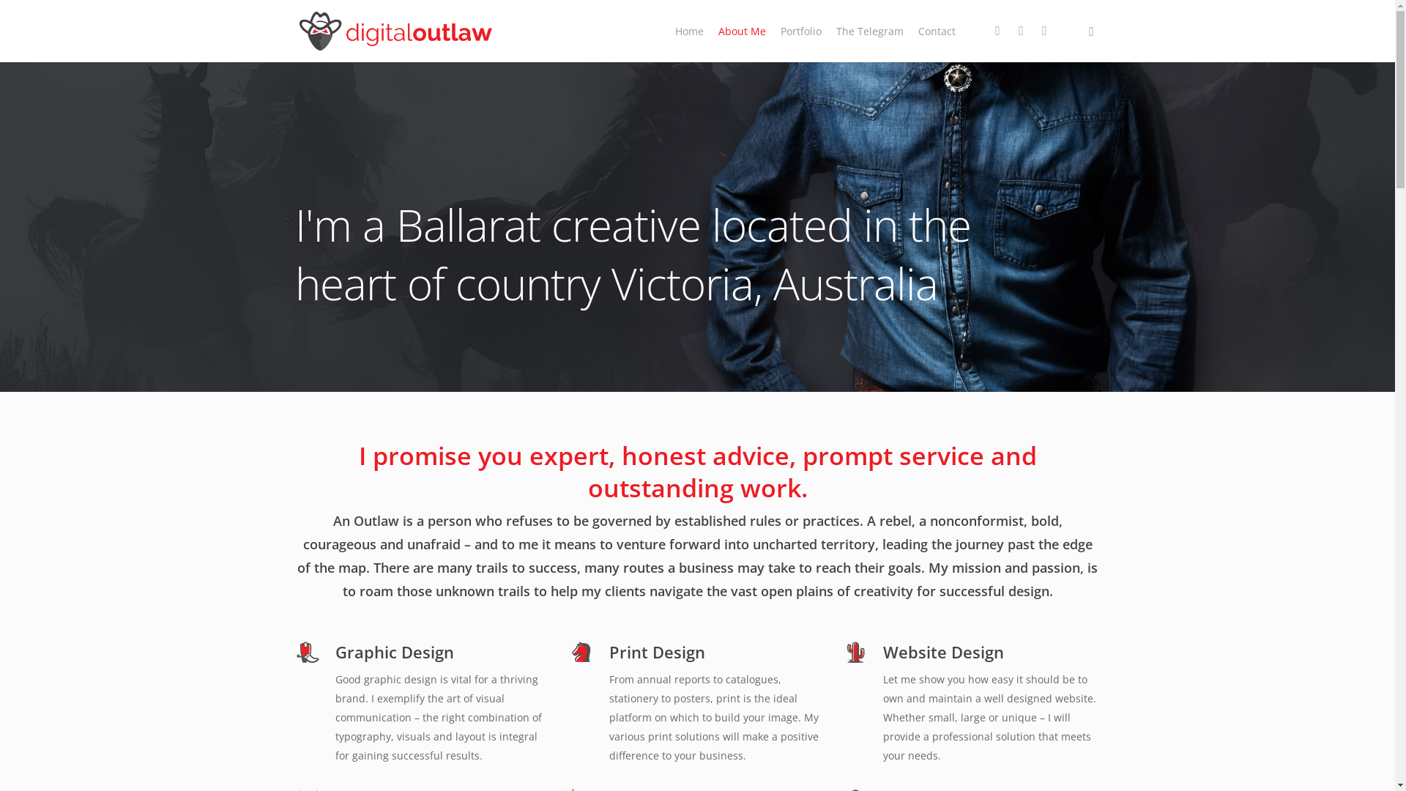 The width and height of the screenshot is (1406, 791). I want to click on jamie@digitaloutlaw.com.au, so click(992, 593).